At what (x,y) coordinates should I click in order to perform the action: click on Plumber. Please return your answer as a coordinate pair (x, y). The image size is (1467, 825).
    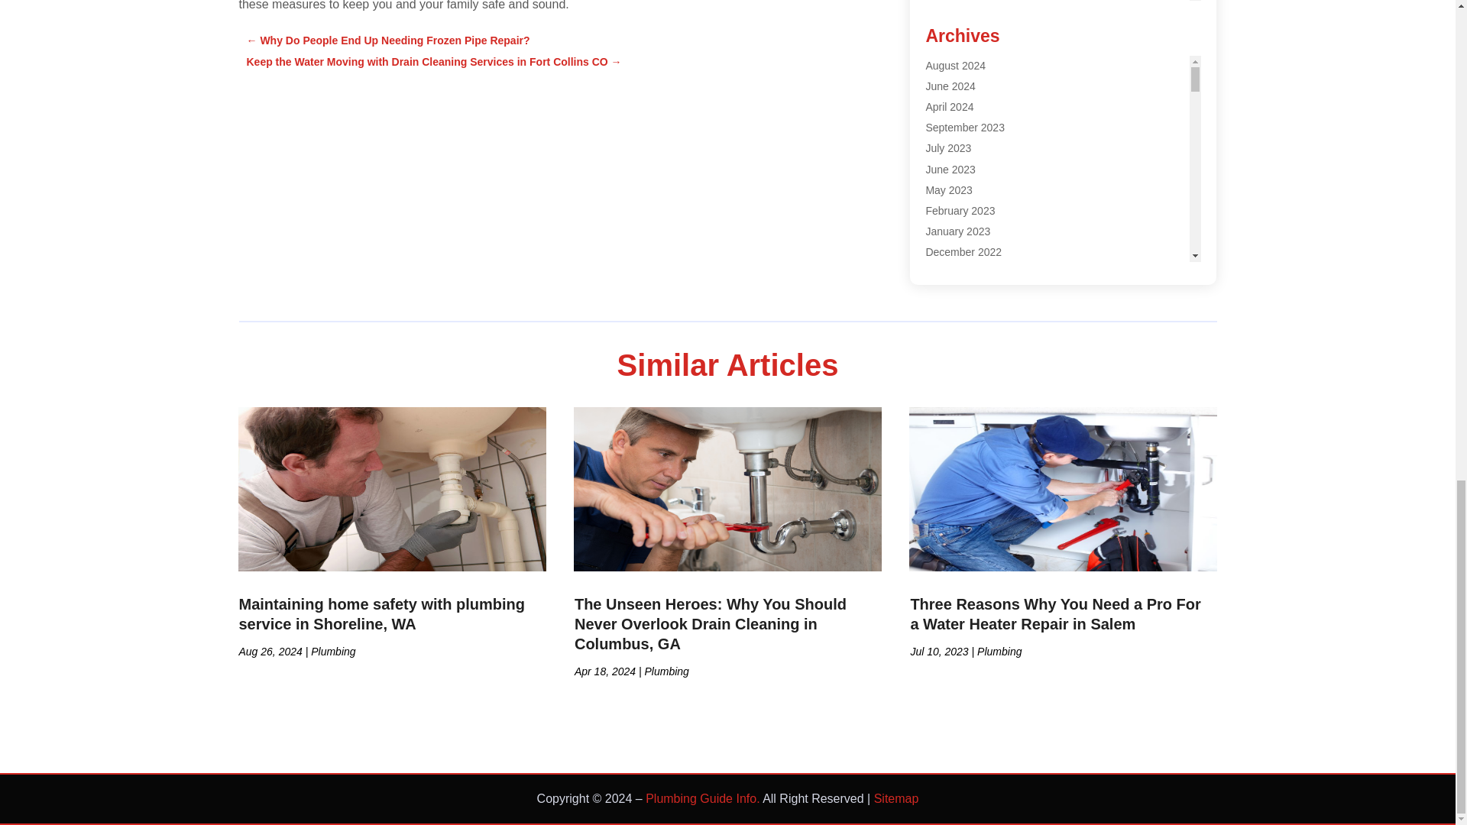
    Looking at the image, I should click on (945, 11).